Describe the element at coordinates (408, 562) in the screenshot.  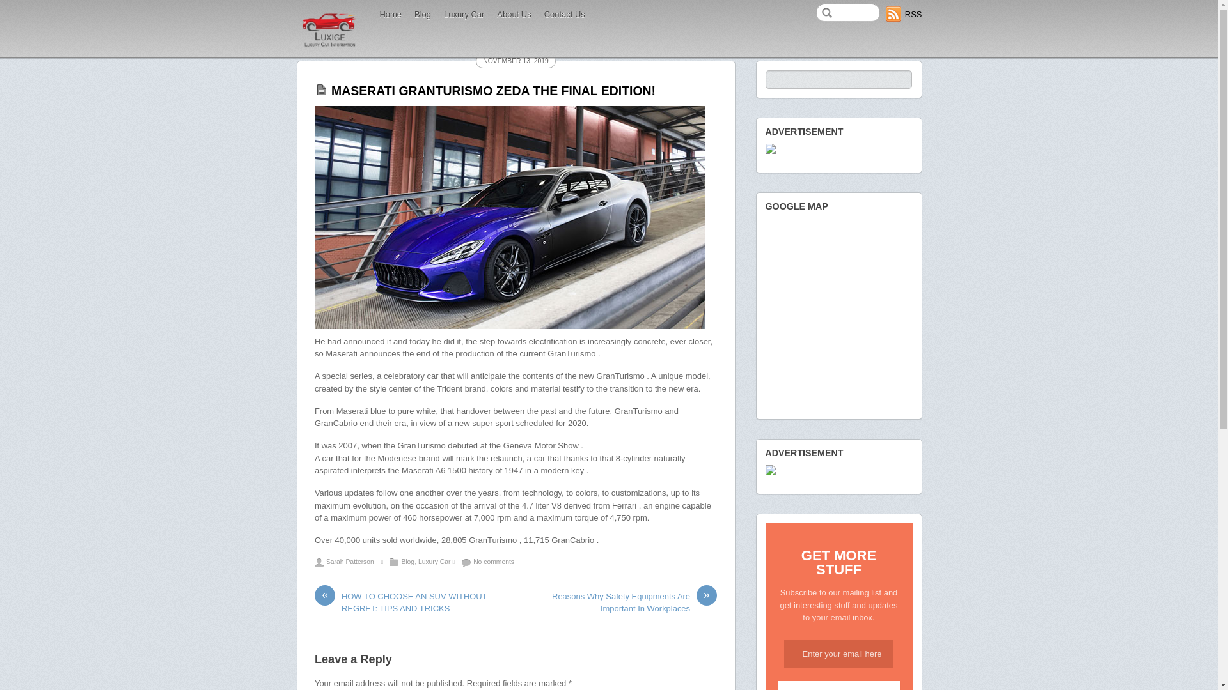
I see `Blog` at that location.